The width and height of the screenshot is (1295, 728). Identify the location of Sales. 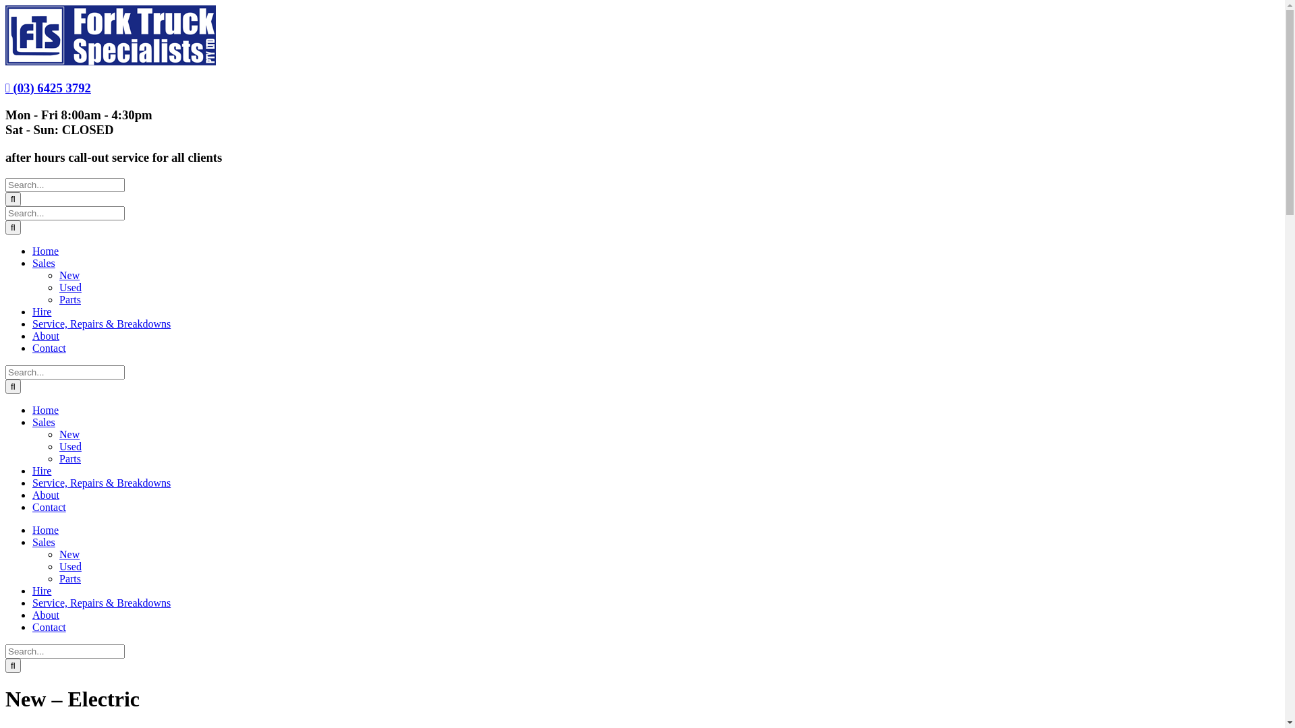
(44, 542).